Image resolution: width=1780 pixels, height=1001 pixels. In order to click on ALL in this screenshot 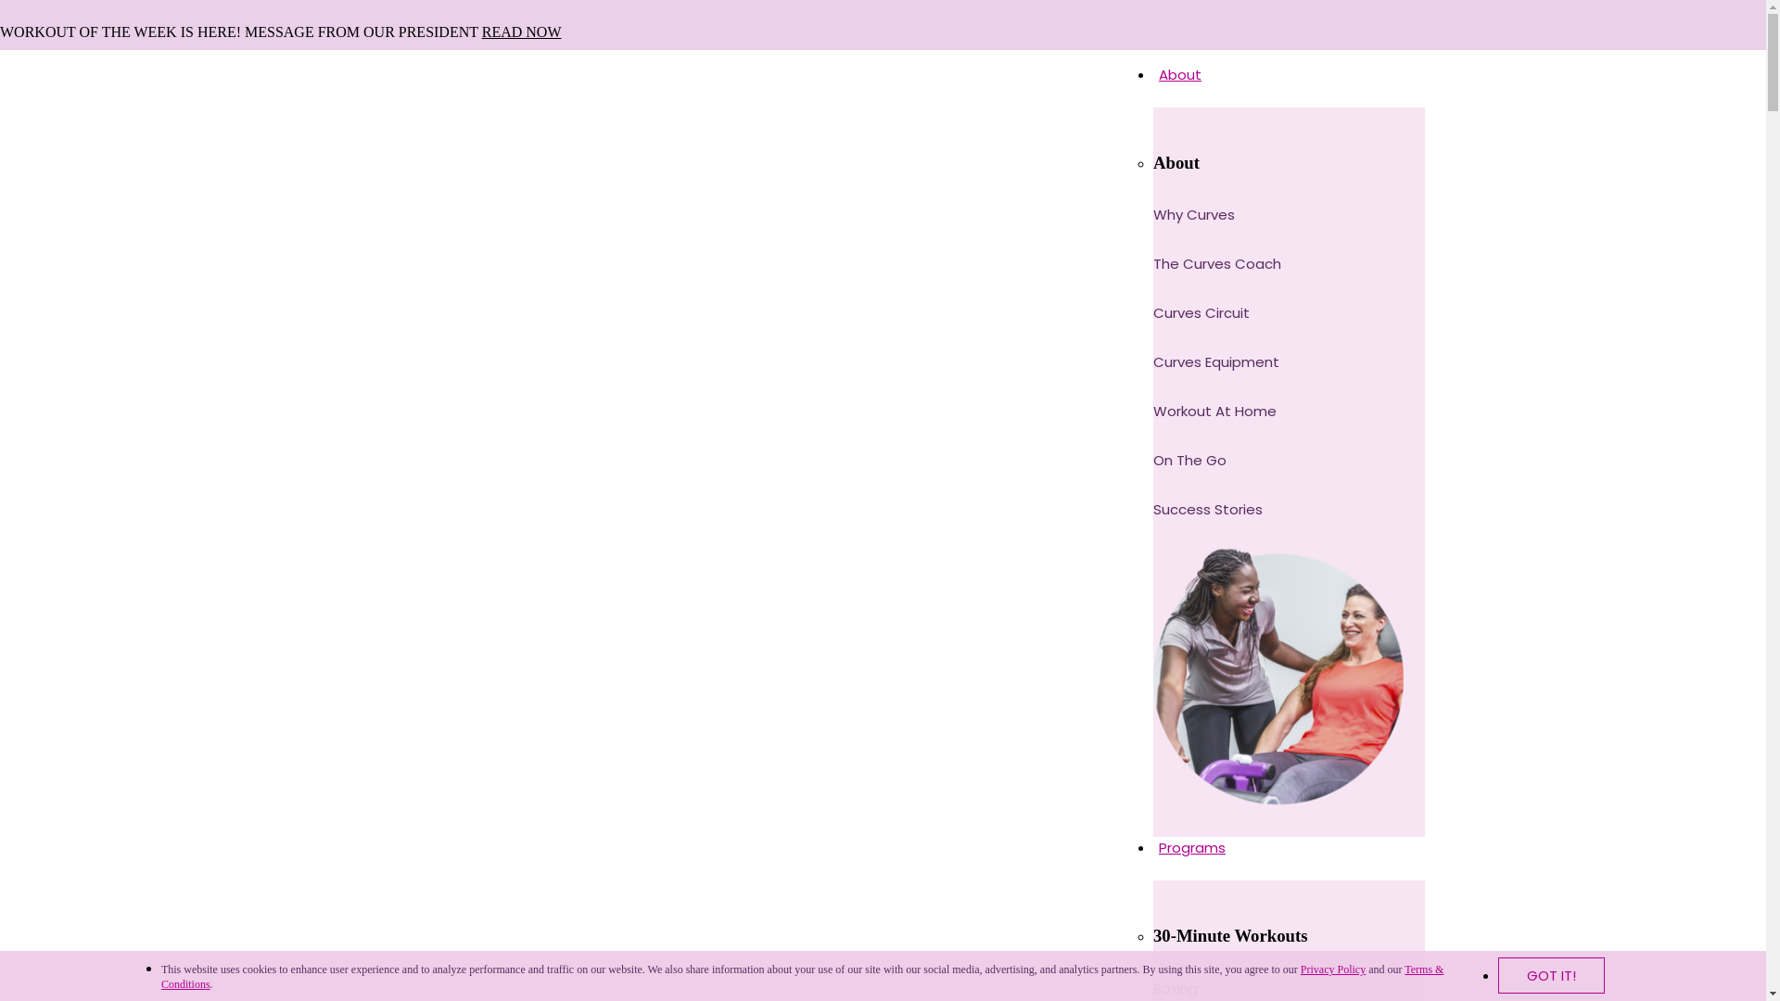, I will do `click(83, 182)`.